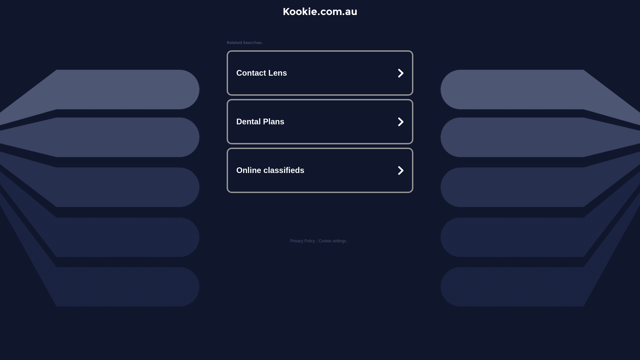 This screenshot has height=360, width=640. I want to click on Online classifieds, so click(320, 170).